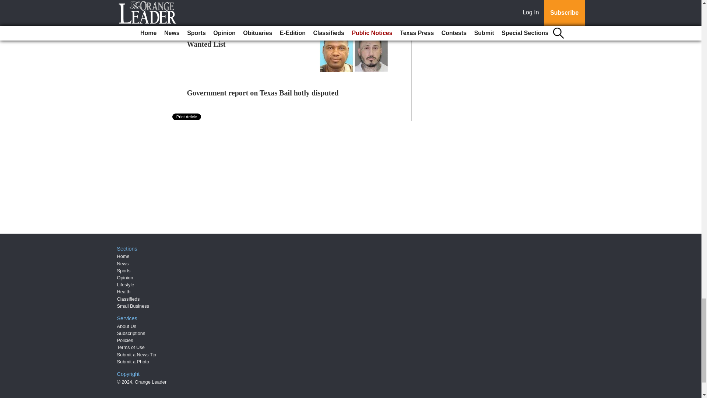 This screenshot has width=707, height=398. I want to click on Print Article, so click(187, 116).